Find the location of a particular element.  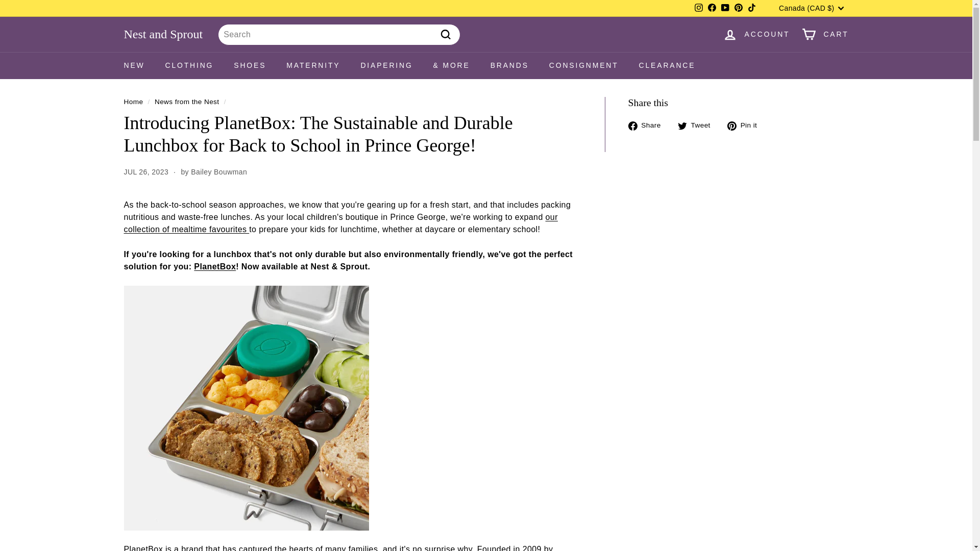

Shop Planetbox in Canada is located at coordinates (215, 266).